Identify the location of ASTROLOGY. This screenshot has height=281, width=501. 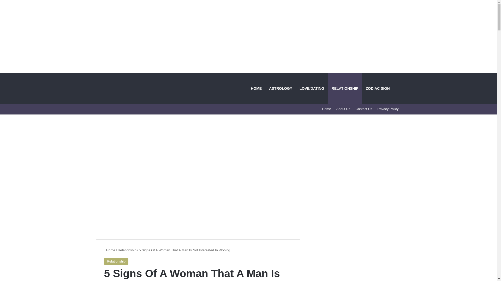
(281, 88).